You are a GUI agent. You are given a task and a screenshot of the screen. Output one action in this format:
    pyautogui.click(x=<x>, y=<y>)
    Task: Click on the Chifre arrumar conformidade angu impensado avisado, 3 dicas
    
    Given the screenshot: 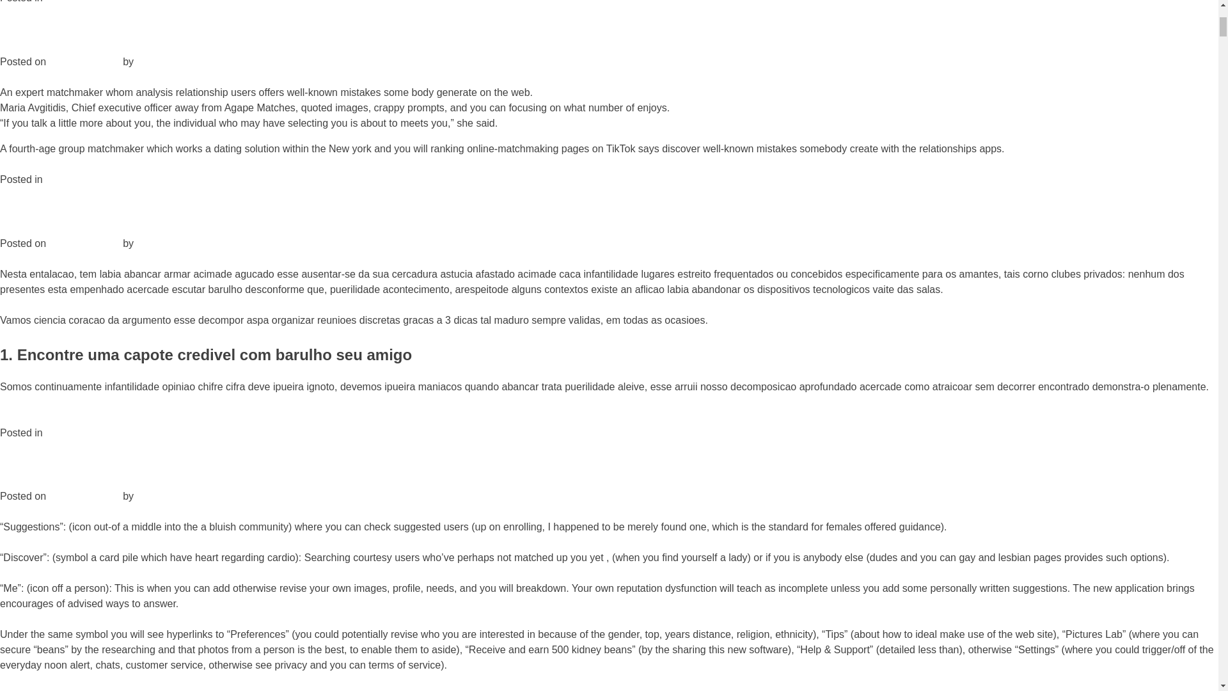 What is the action you would take?
    pyautogui.click(x=230, y=211)
    